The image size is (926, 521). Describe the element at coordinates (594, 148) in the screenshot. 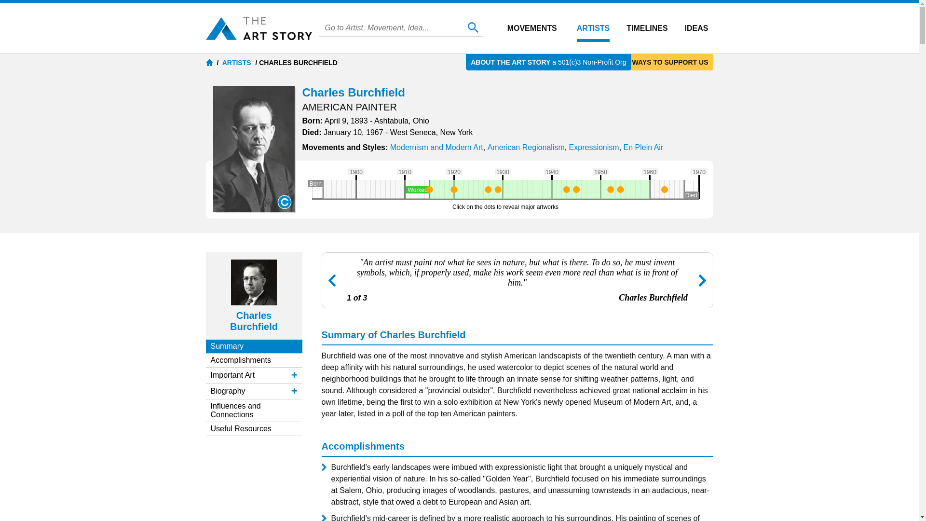

I see `Expressionism` at that location.